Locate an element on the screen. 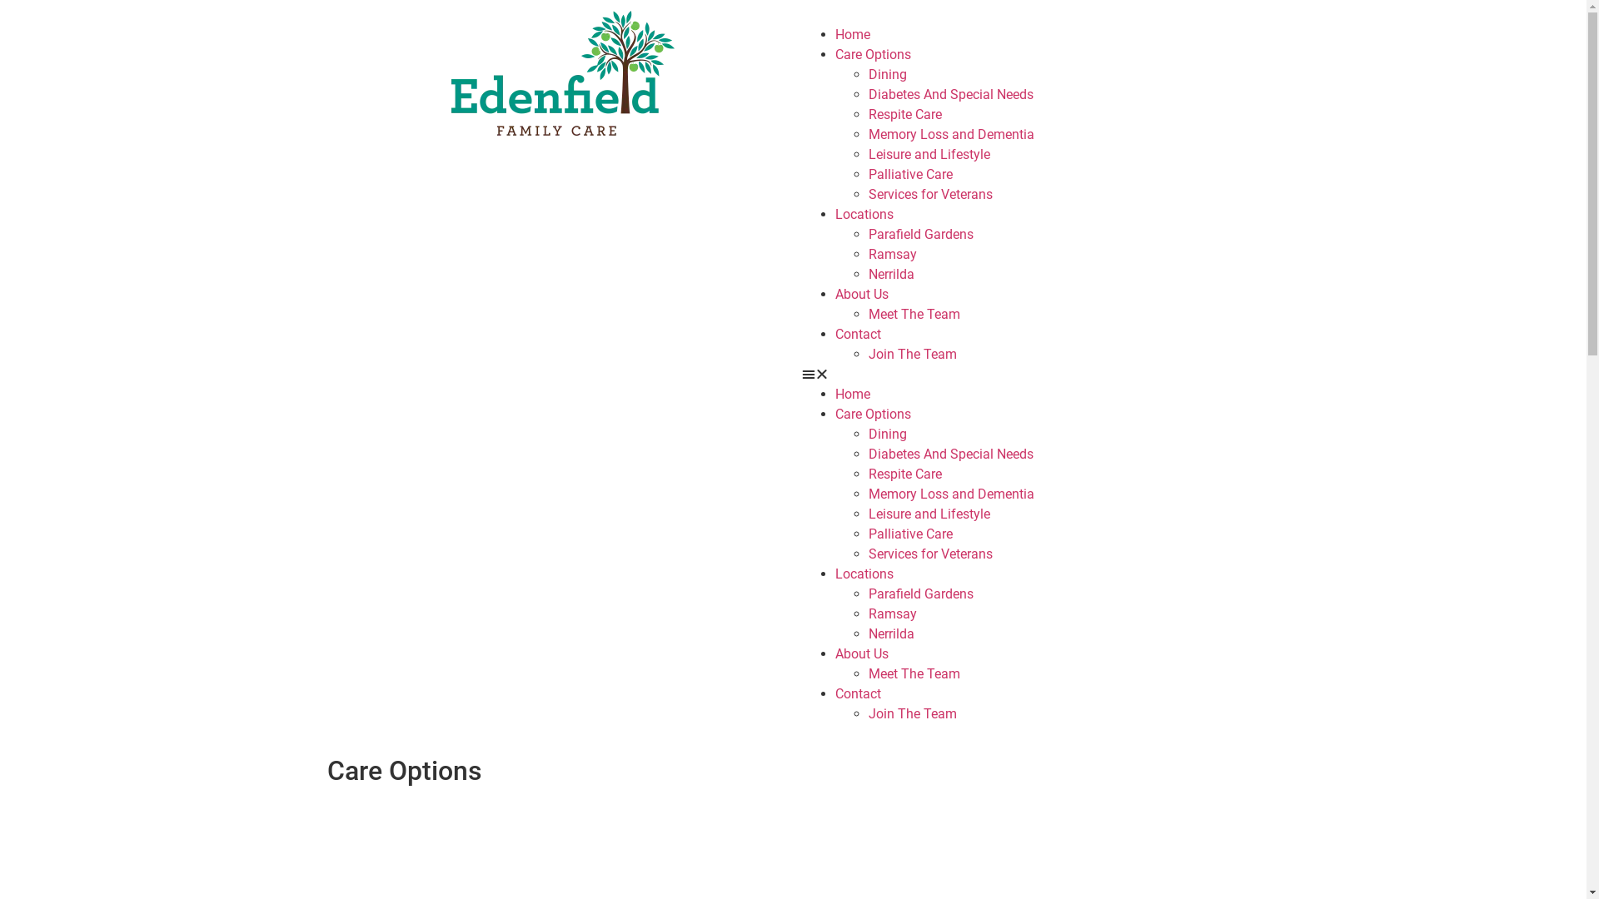 The image size is (1599, 899). Memory Loss and Dementia is located at coordinates (951, 494).